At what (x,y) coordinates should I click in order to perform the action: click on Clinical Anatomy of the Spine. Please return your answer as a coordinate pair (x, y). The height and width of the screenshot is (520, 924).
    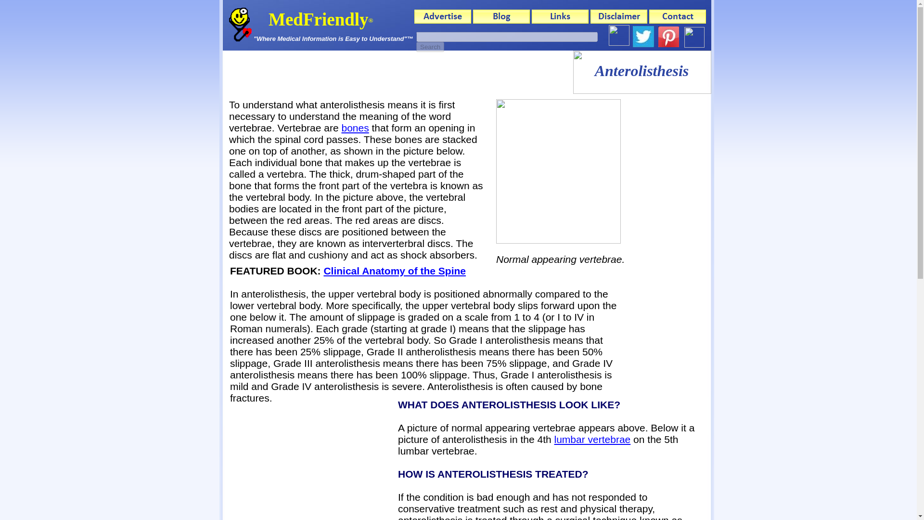
    Looking at the image, I should click on (395, 271).